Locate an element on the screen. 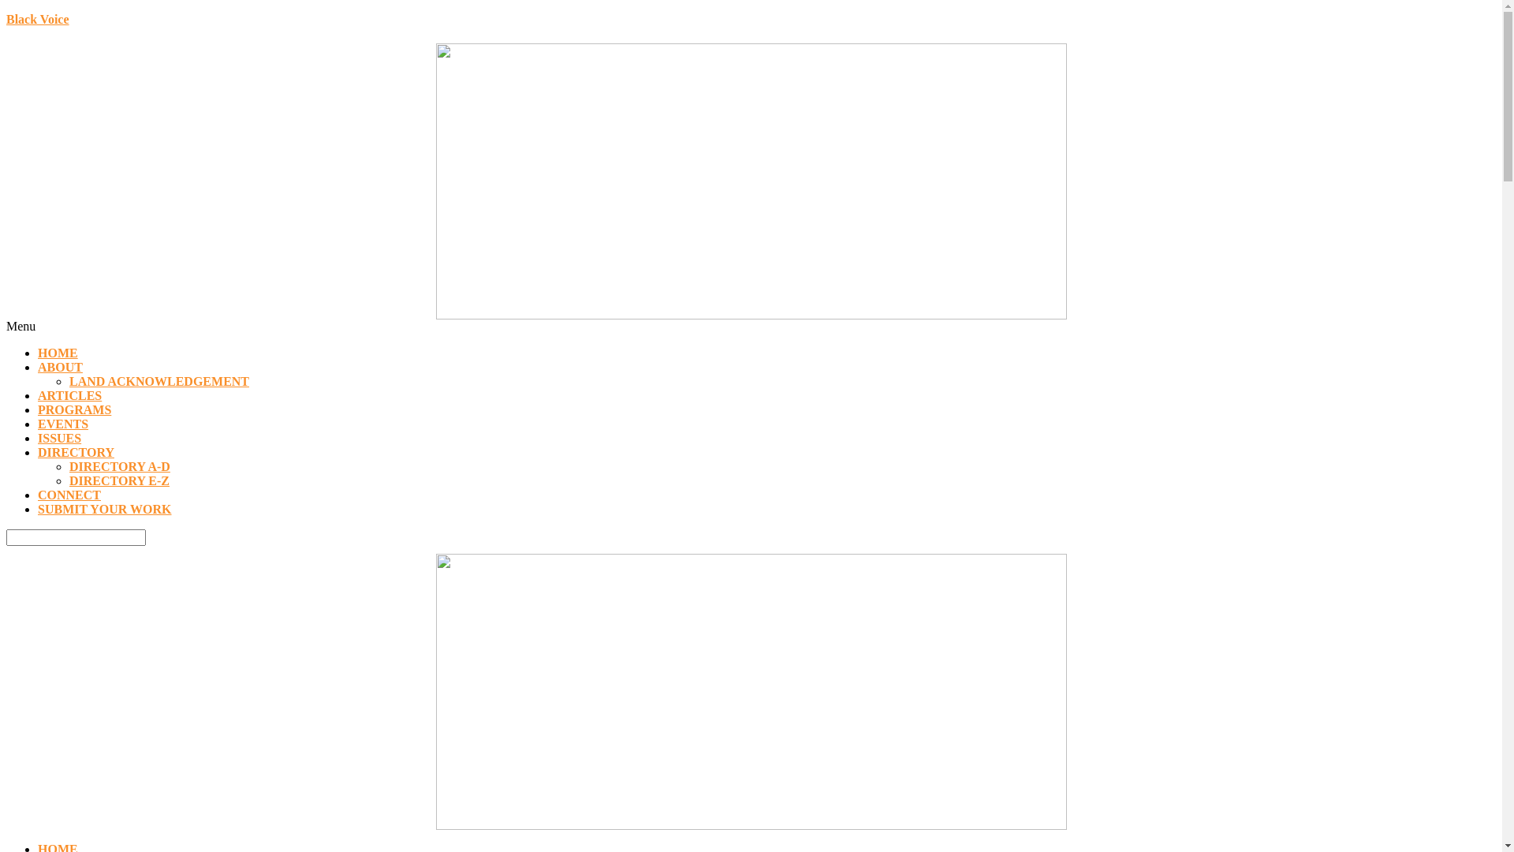  PROGRAMS is located at coordinates (74, 410).